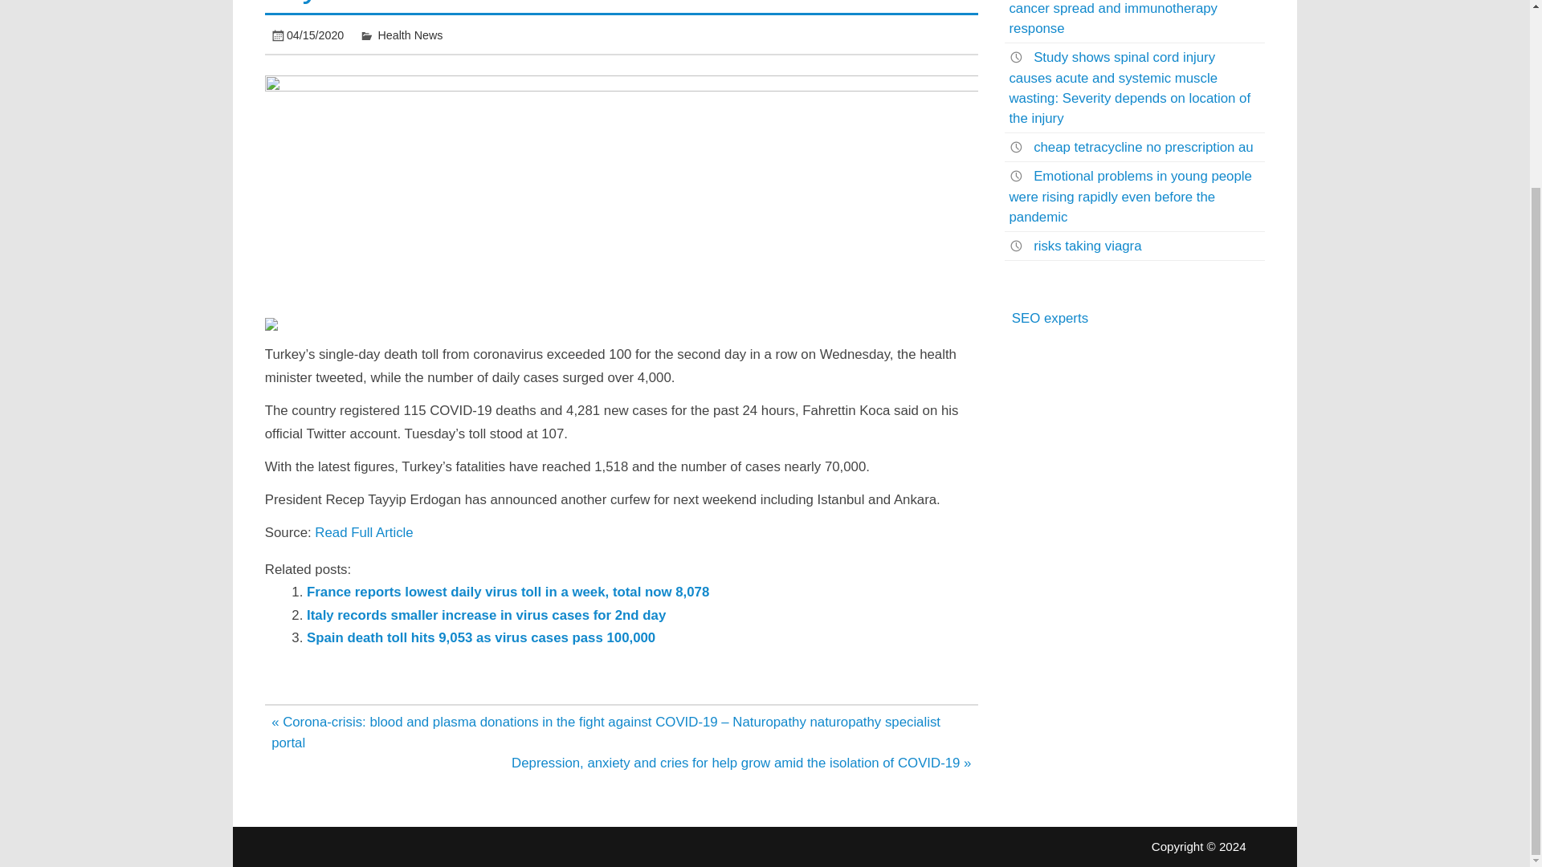  I want to click on risks taking viagra, so click(1087, 246).